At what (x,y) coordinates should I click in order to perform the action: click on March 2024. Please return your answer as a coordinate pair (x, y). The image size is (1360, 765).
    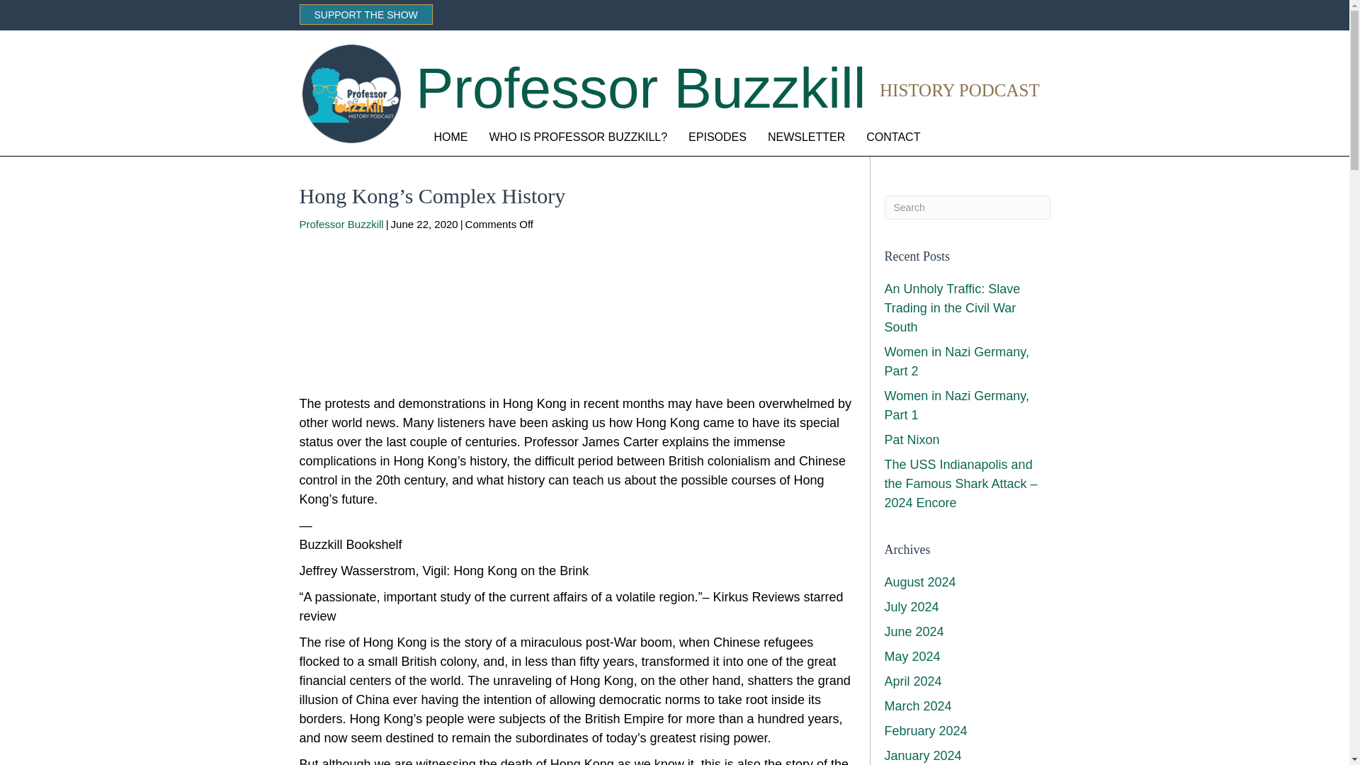
    Looking at the image, I should click on (917, 705).